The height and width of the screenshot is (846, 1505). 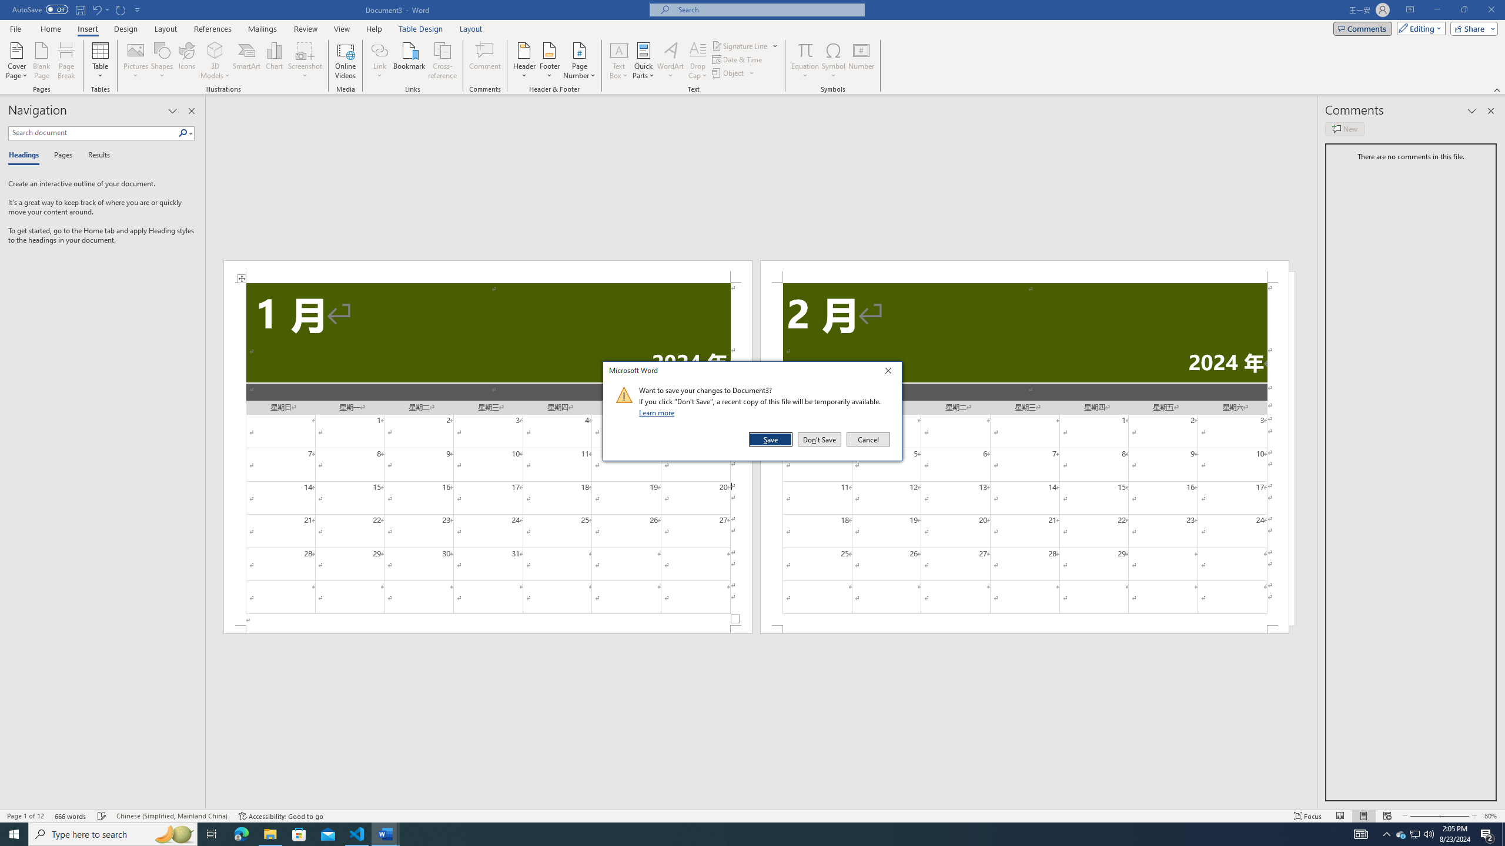 I want to click on Share, so click(x=1472, y=28).